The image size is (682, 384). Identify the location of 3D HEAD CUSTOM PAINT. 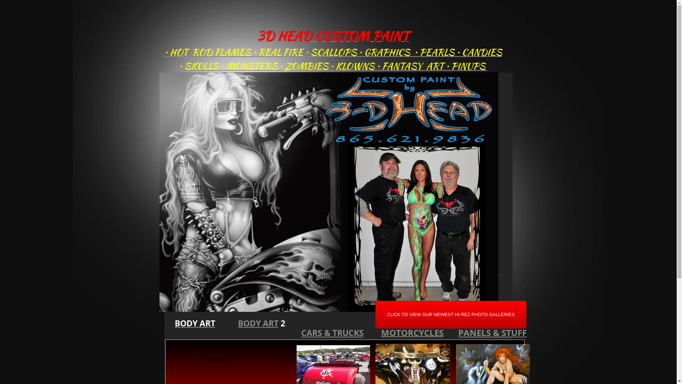
(333, 37).